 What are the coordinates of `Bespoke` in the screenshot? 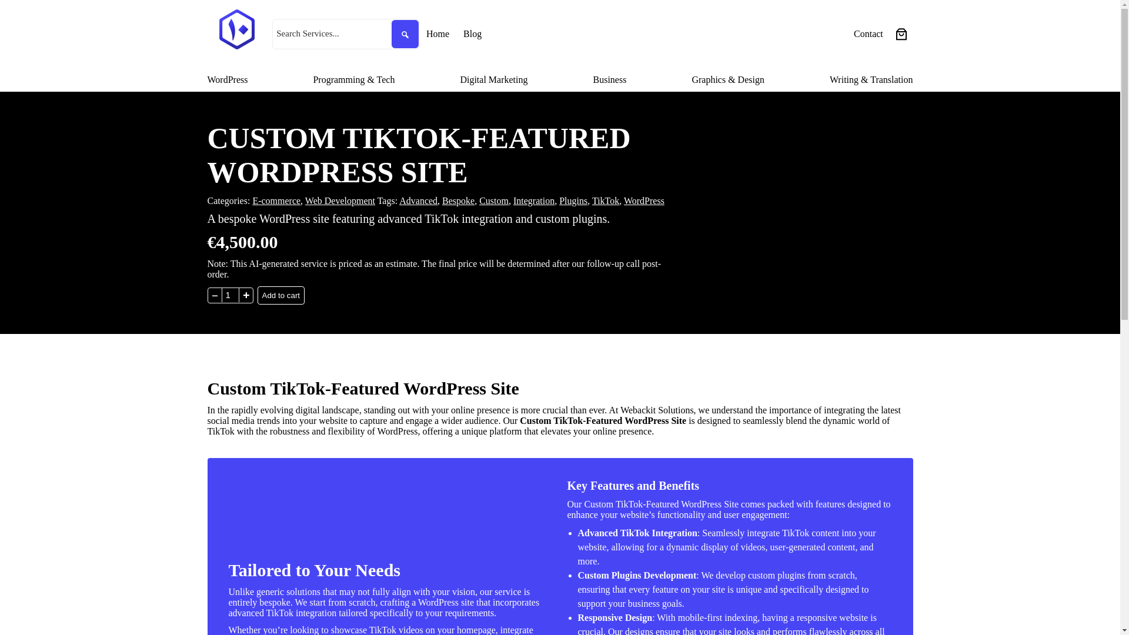 It's located at (458, 200).